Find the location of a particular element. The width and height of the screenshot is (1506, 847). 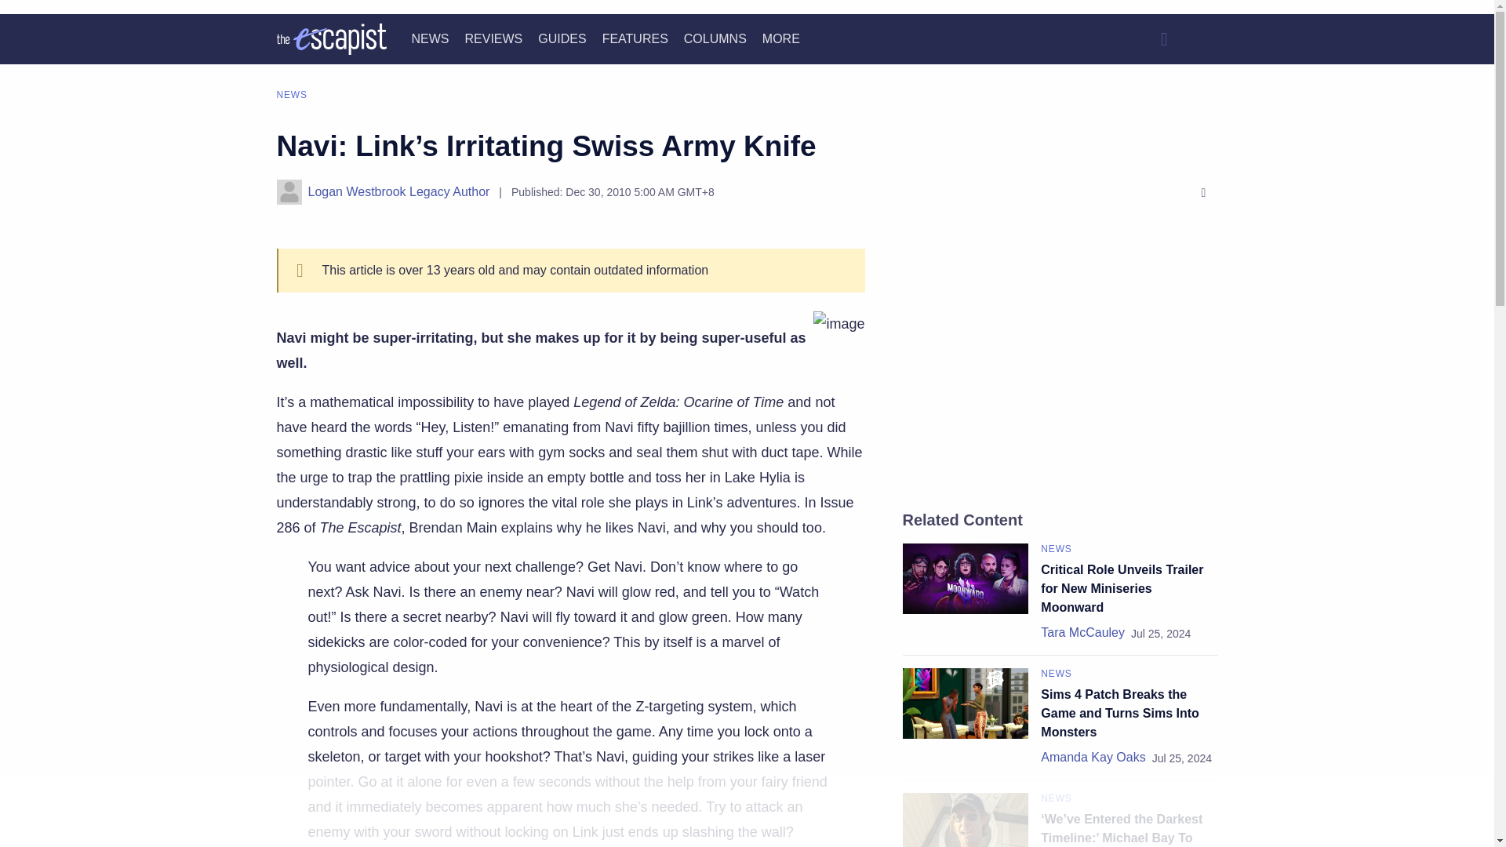

GUIDES is located at coordinates (562, 39).